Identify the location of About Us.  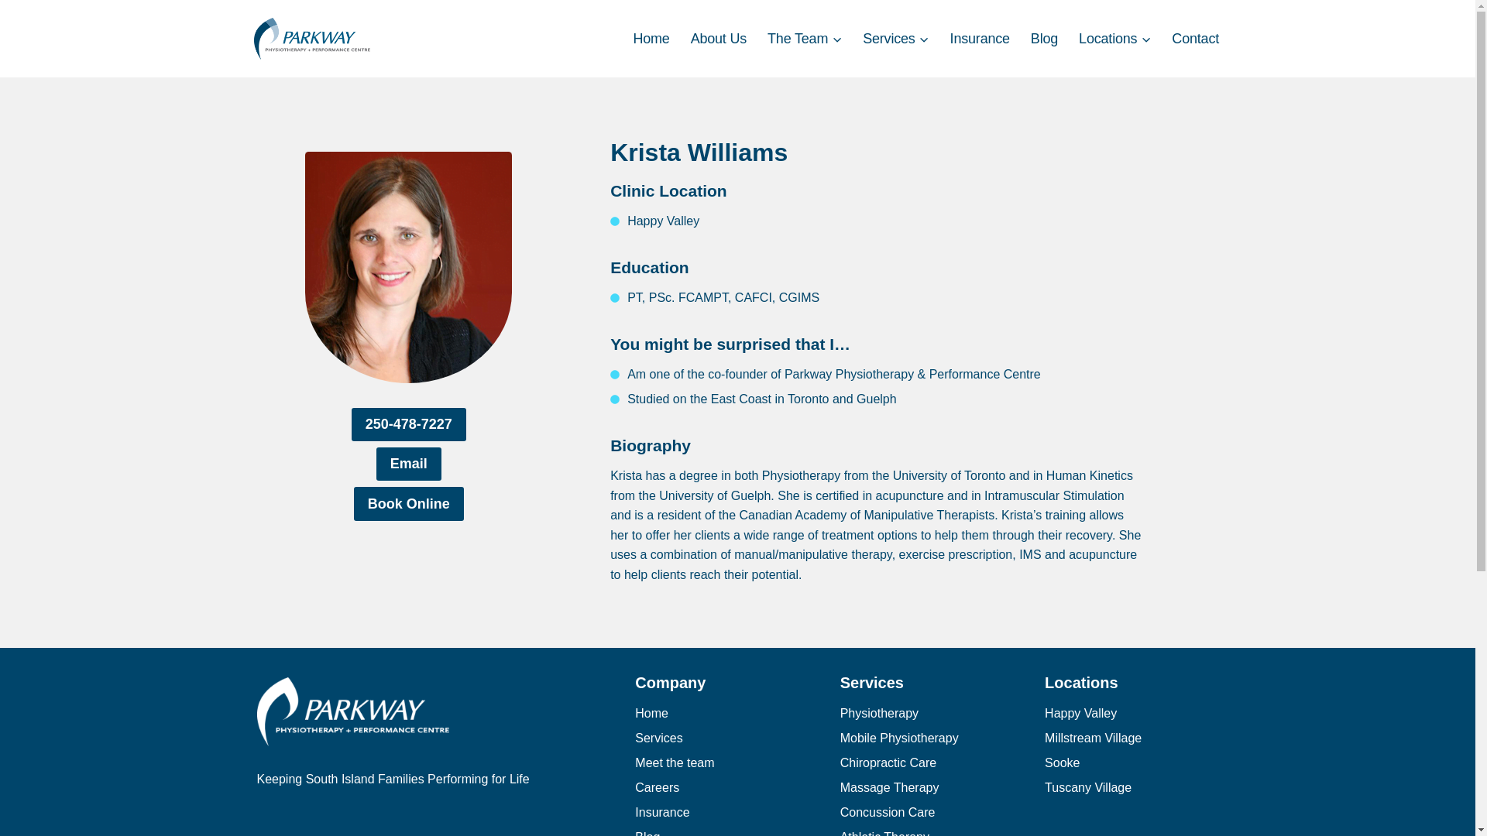
(718, 39).